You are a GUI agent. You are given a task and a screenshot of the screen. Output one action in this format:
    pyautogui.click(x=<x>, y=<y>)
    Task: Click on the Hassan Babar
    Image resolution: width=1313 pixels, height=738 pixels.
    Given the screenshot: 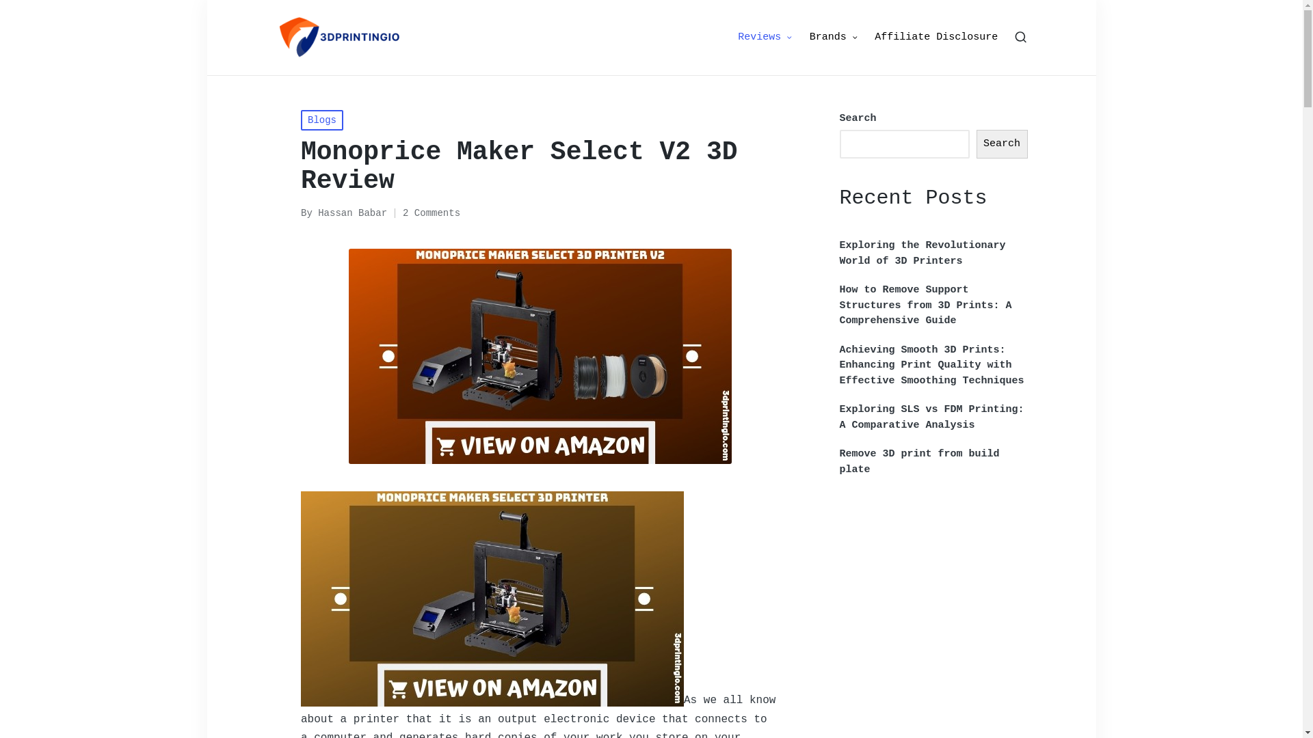 What is the action you would take?
    pyautogui.click(x=353, y=213)
    